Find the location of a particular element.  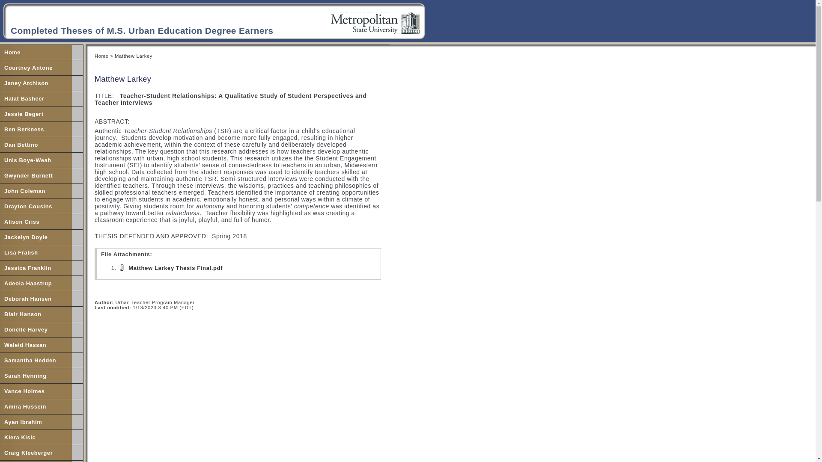

Jessica Franklin is located at coordinates (36, 268).